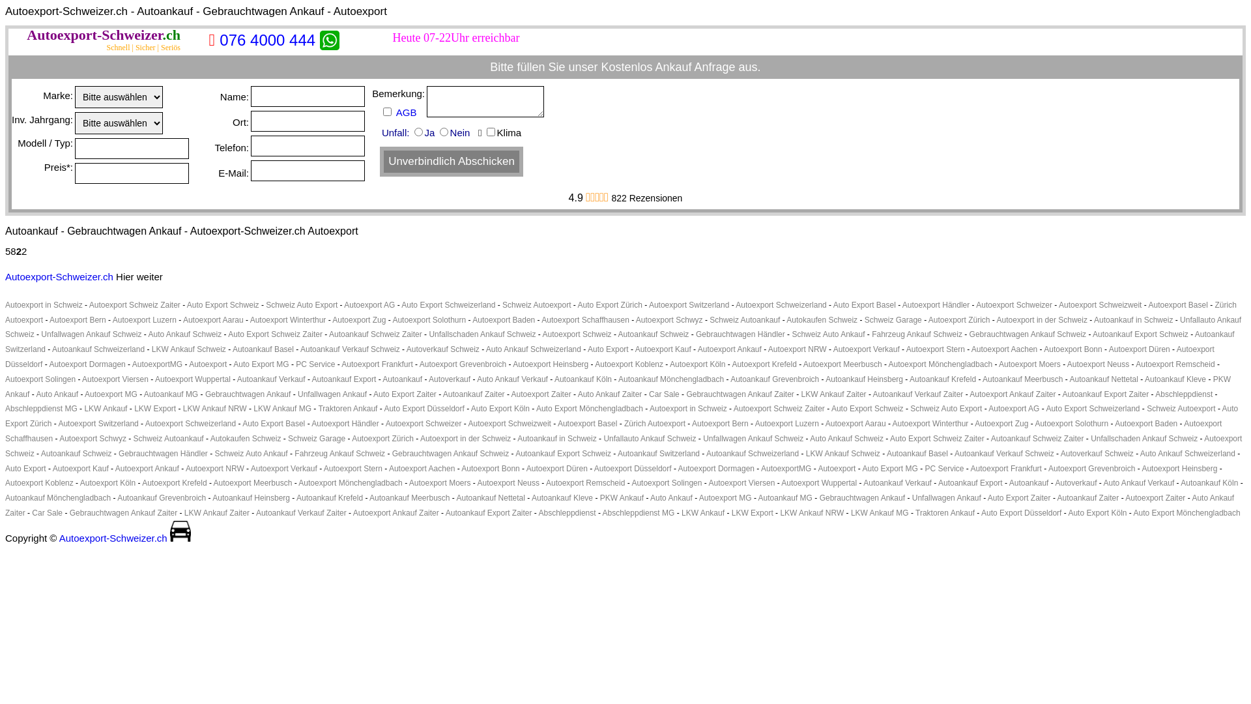 The height and width of the screenshot is (704, 1251). What do you see at coordinates (359, 320) in the screenshot?
I see `Autoexport Zug` at bounding box center [359, 320].